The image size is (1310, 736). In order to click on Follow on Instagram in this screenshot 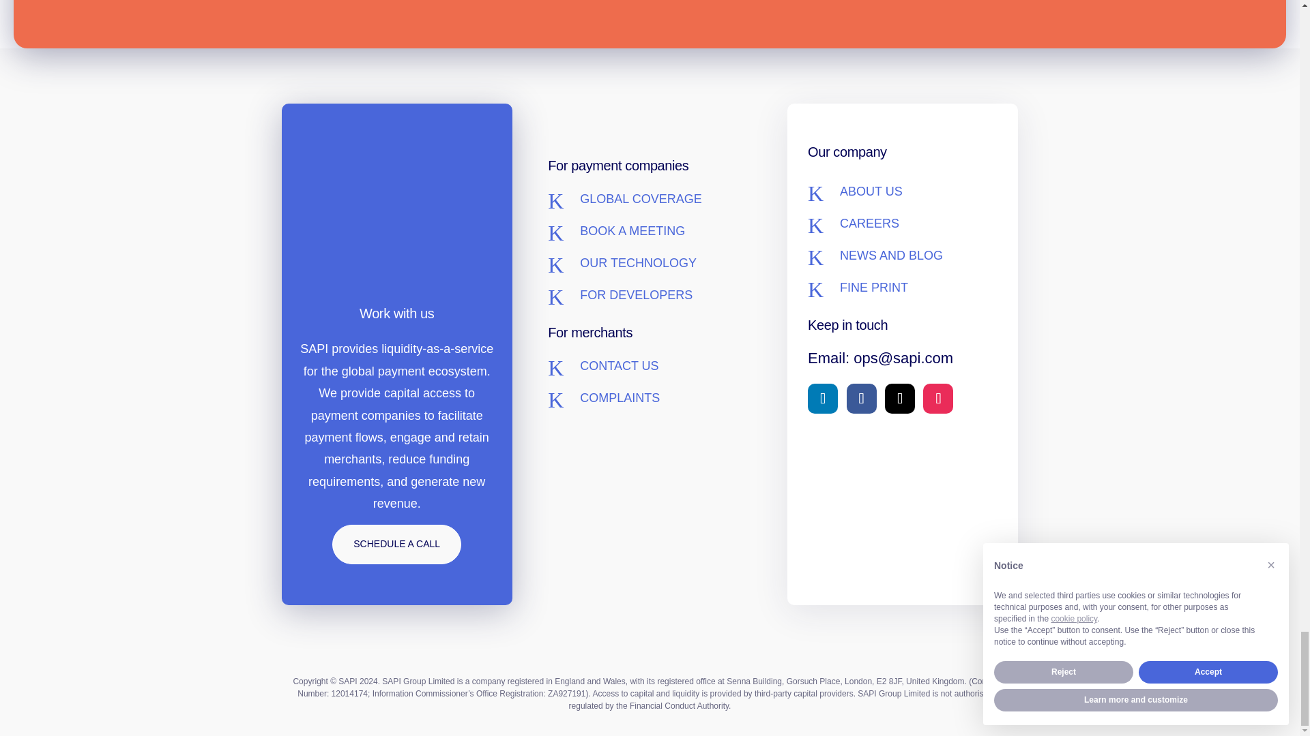, I will do `click(938, 398)`.